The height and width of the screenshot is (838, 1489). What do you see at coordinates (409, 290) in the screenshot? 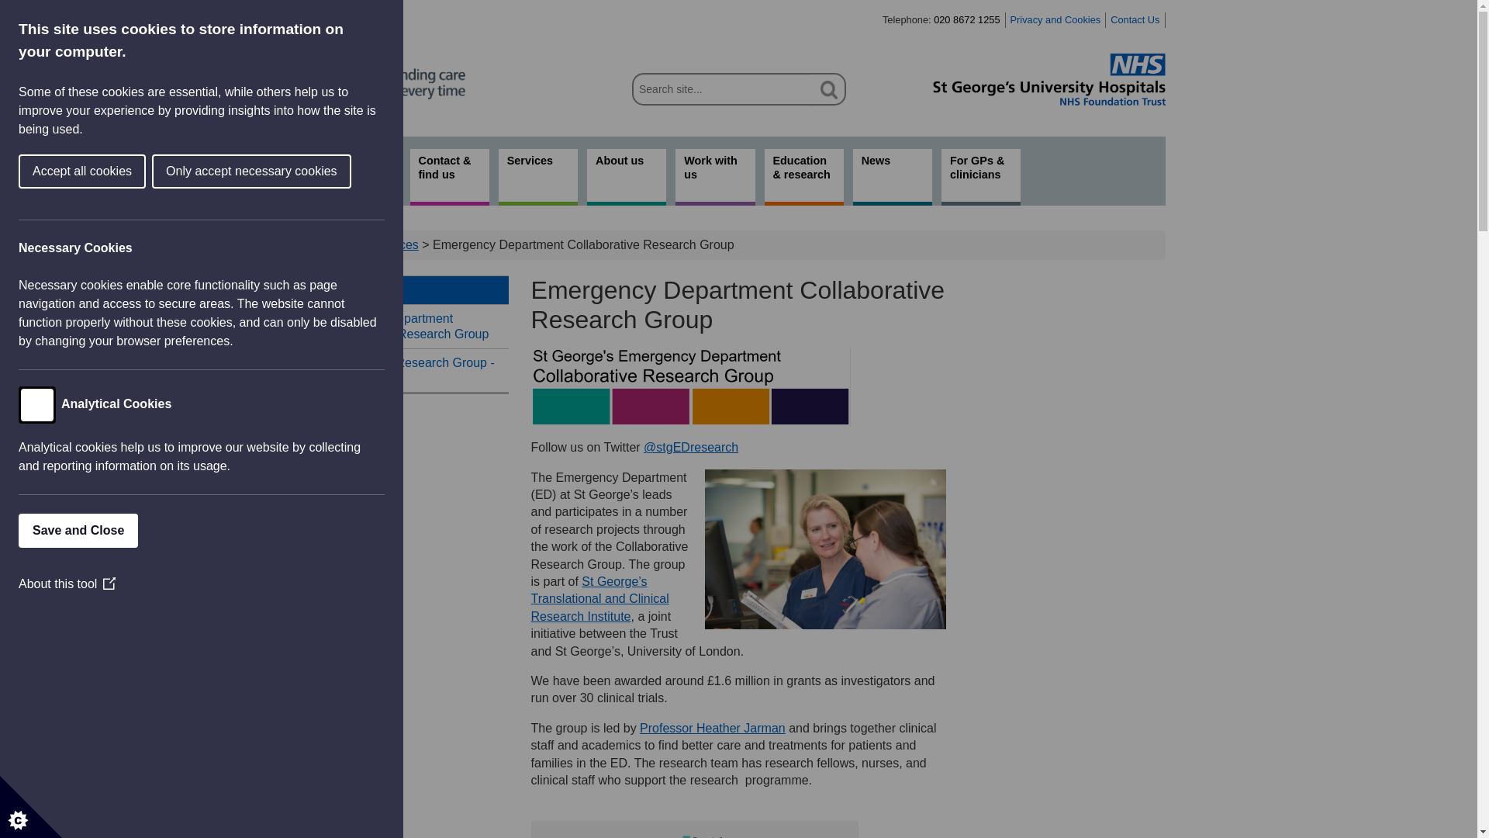
I see `Services` at bounding box center [409, 290].